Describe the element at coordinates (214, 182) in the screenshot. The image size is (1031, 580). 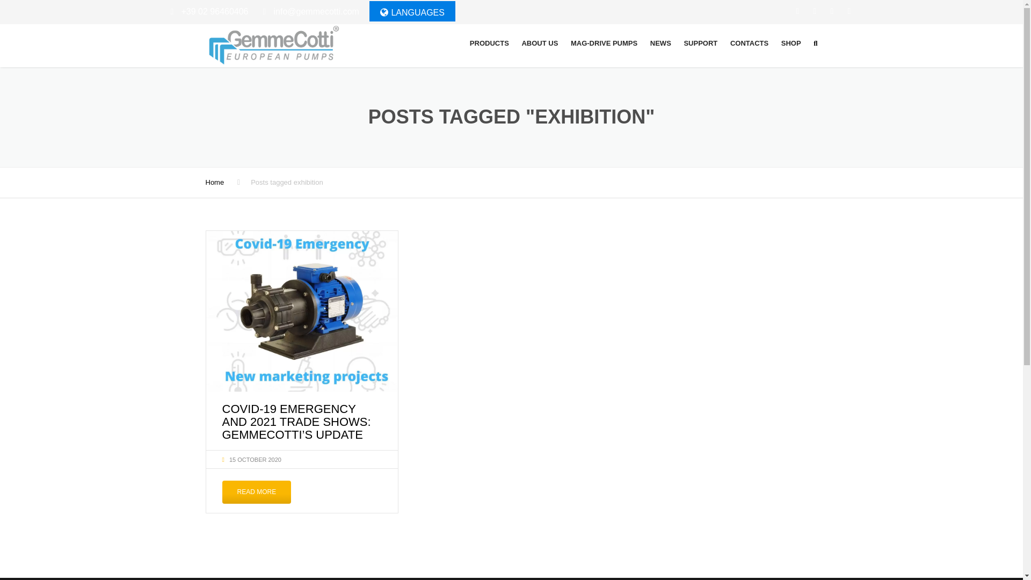
I see `Home` at that location.